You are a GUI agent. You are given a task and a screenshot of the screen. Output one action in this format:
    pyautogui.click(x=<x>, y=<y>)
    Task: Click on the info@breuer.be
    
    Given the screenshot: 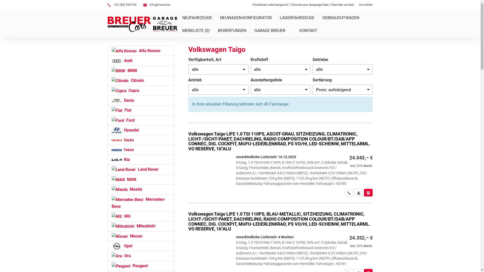 What is the action you would take?
    pyautogui.click(x=156, y=5)
    